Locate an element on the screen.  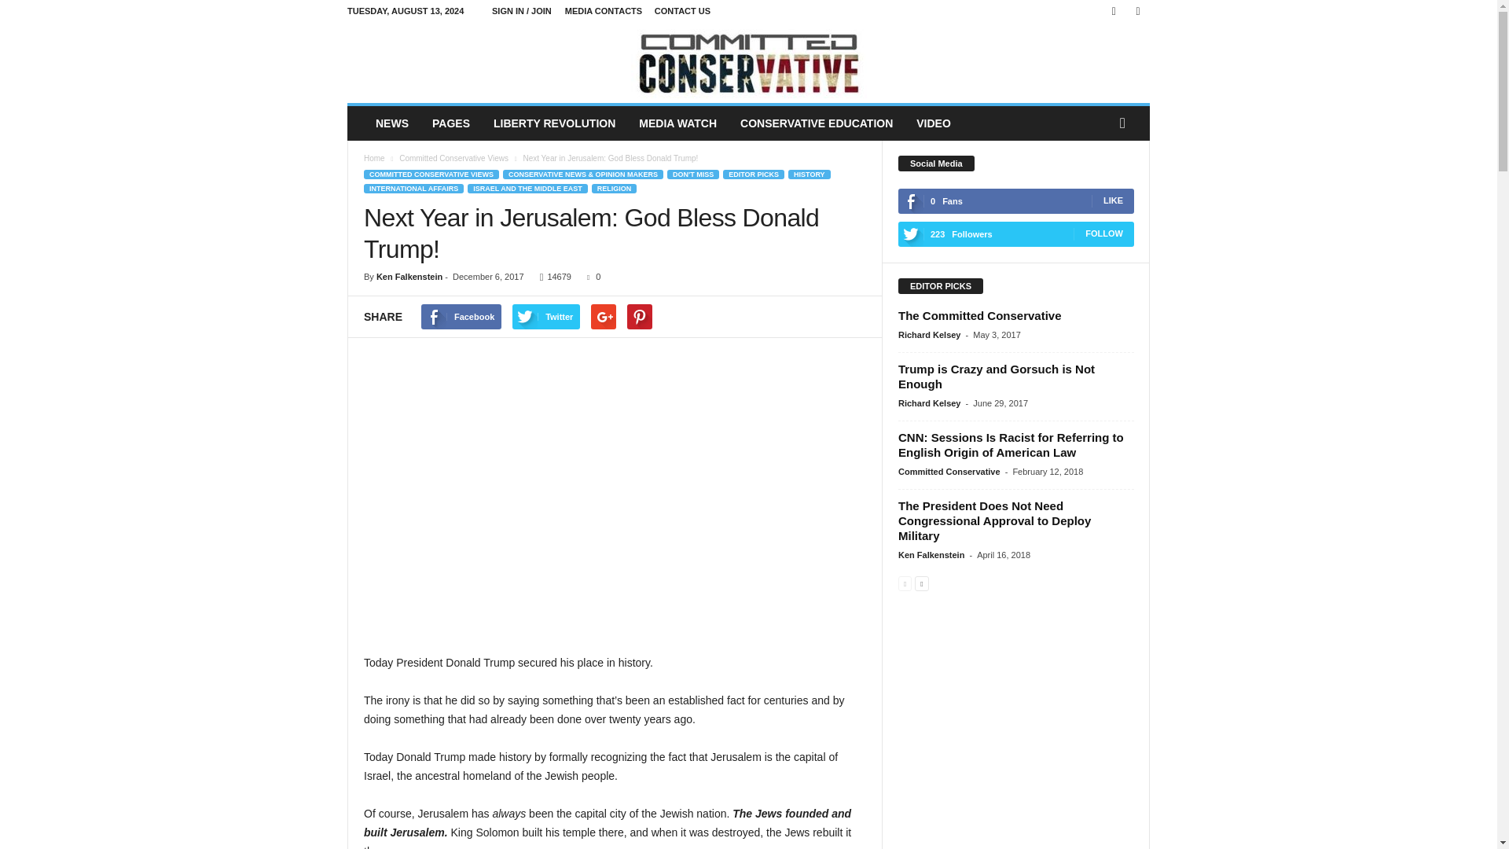
LIBERTY REVOLUTION is located at coordinates (554, 123).